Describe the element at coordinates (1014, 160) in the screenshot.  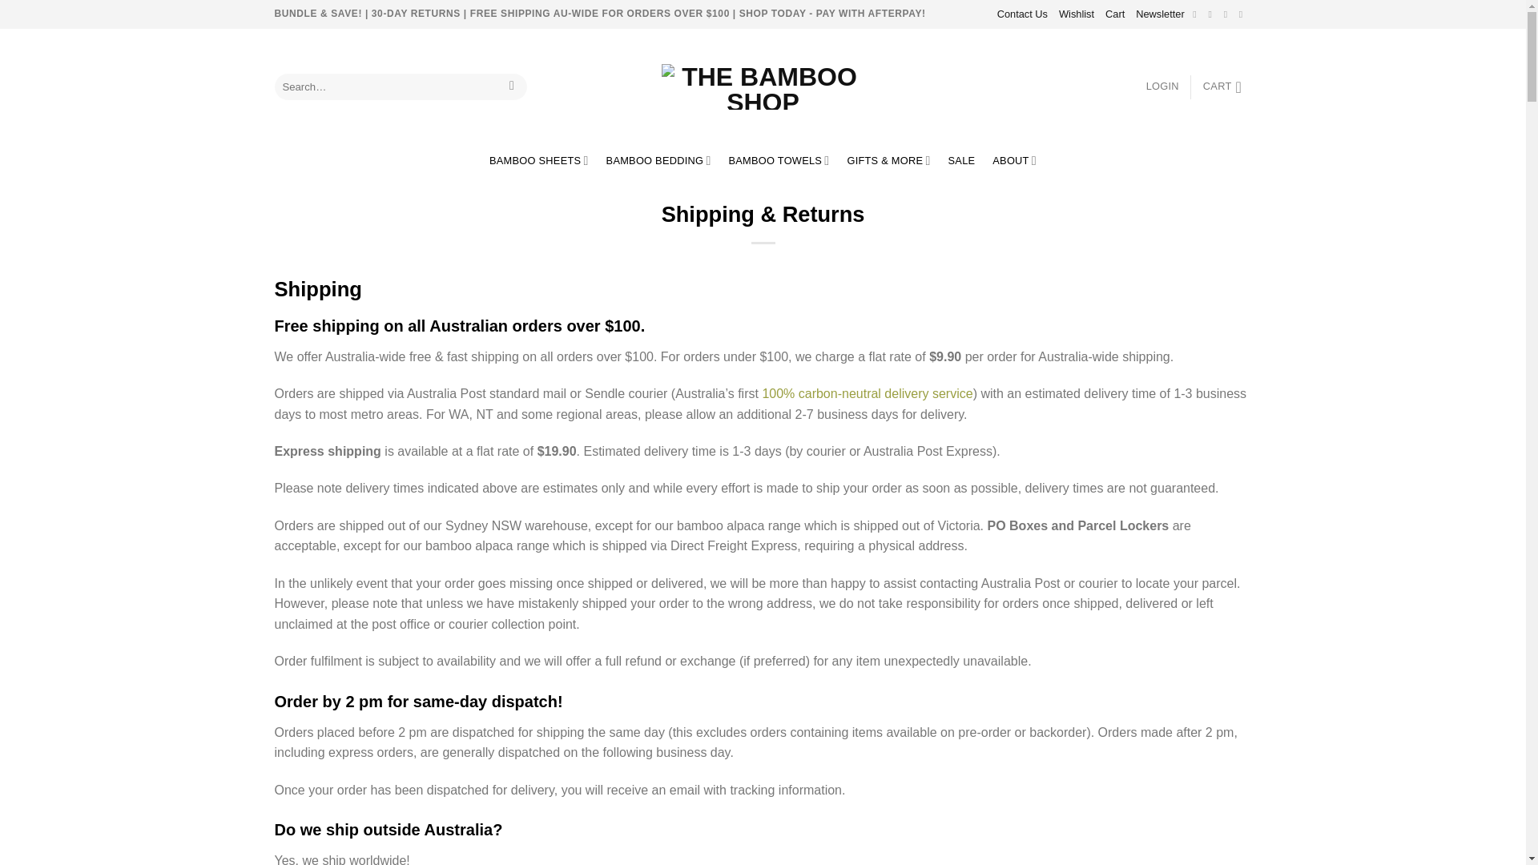
I see `ABOUT` at that location.